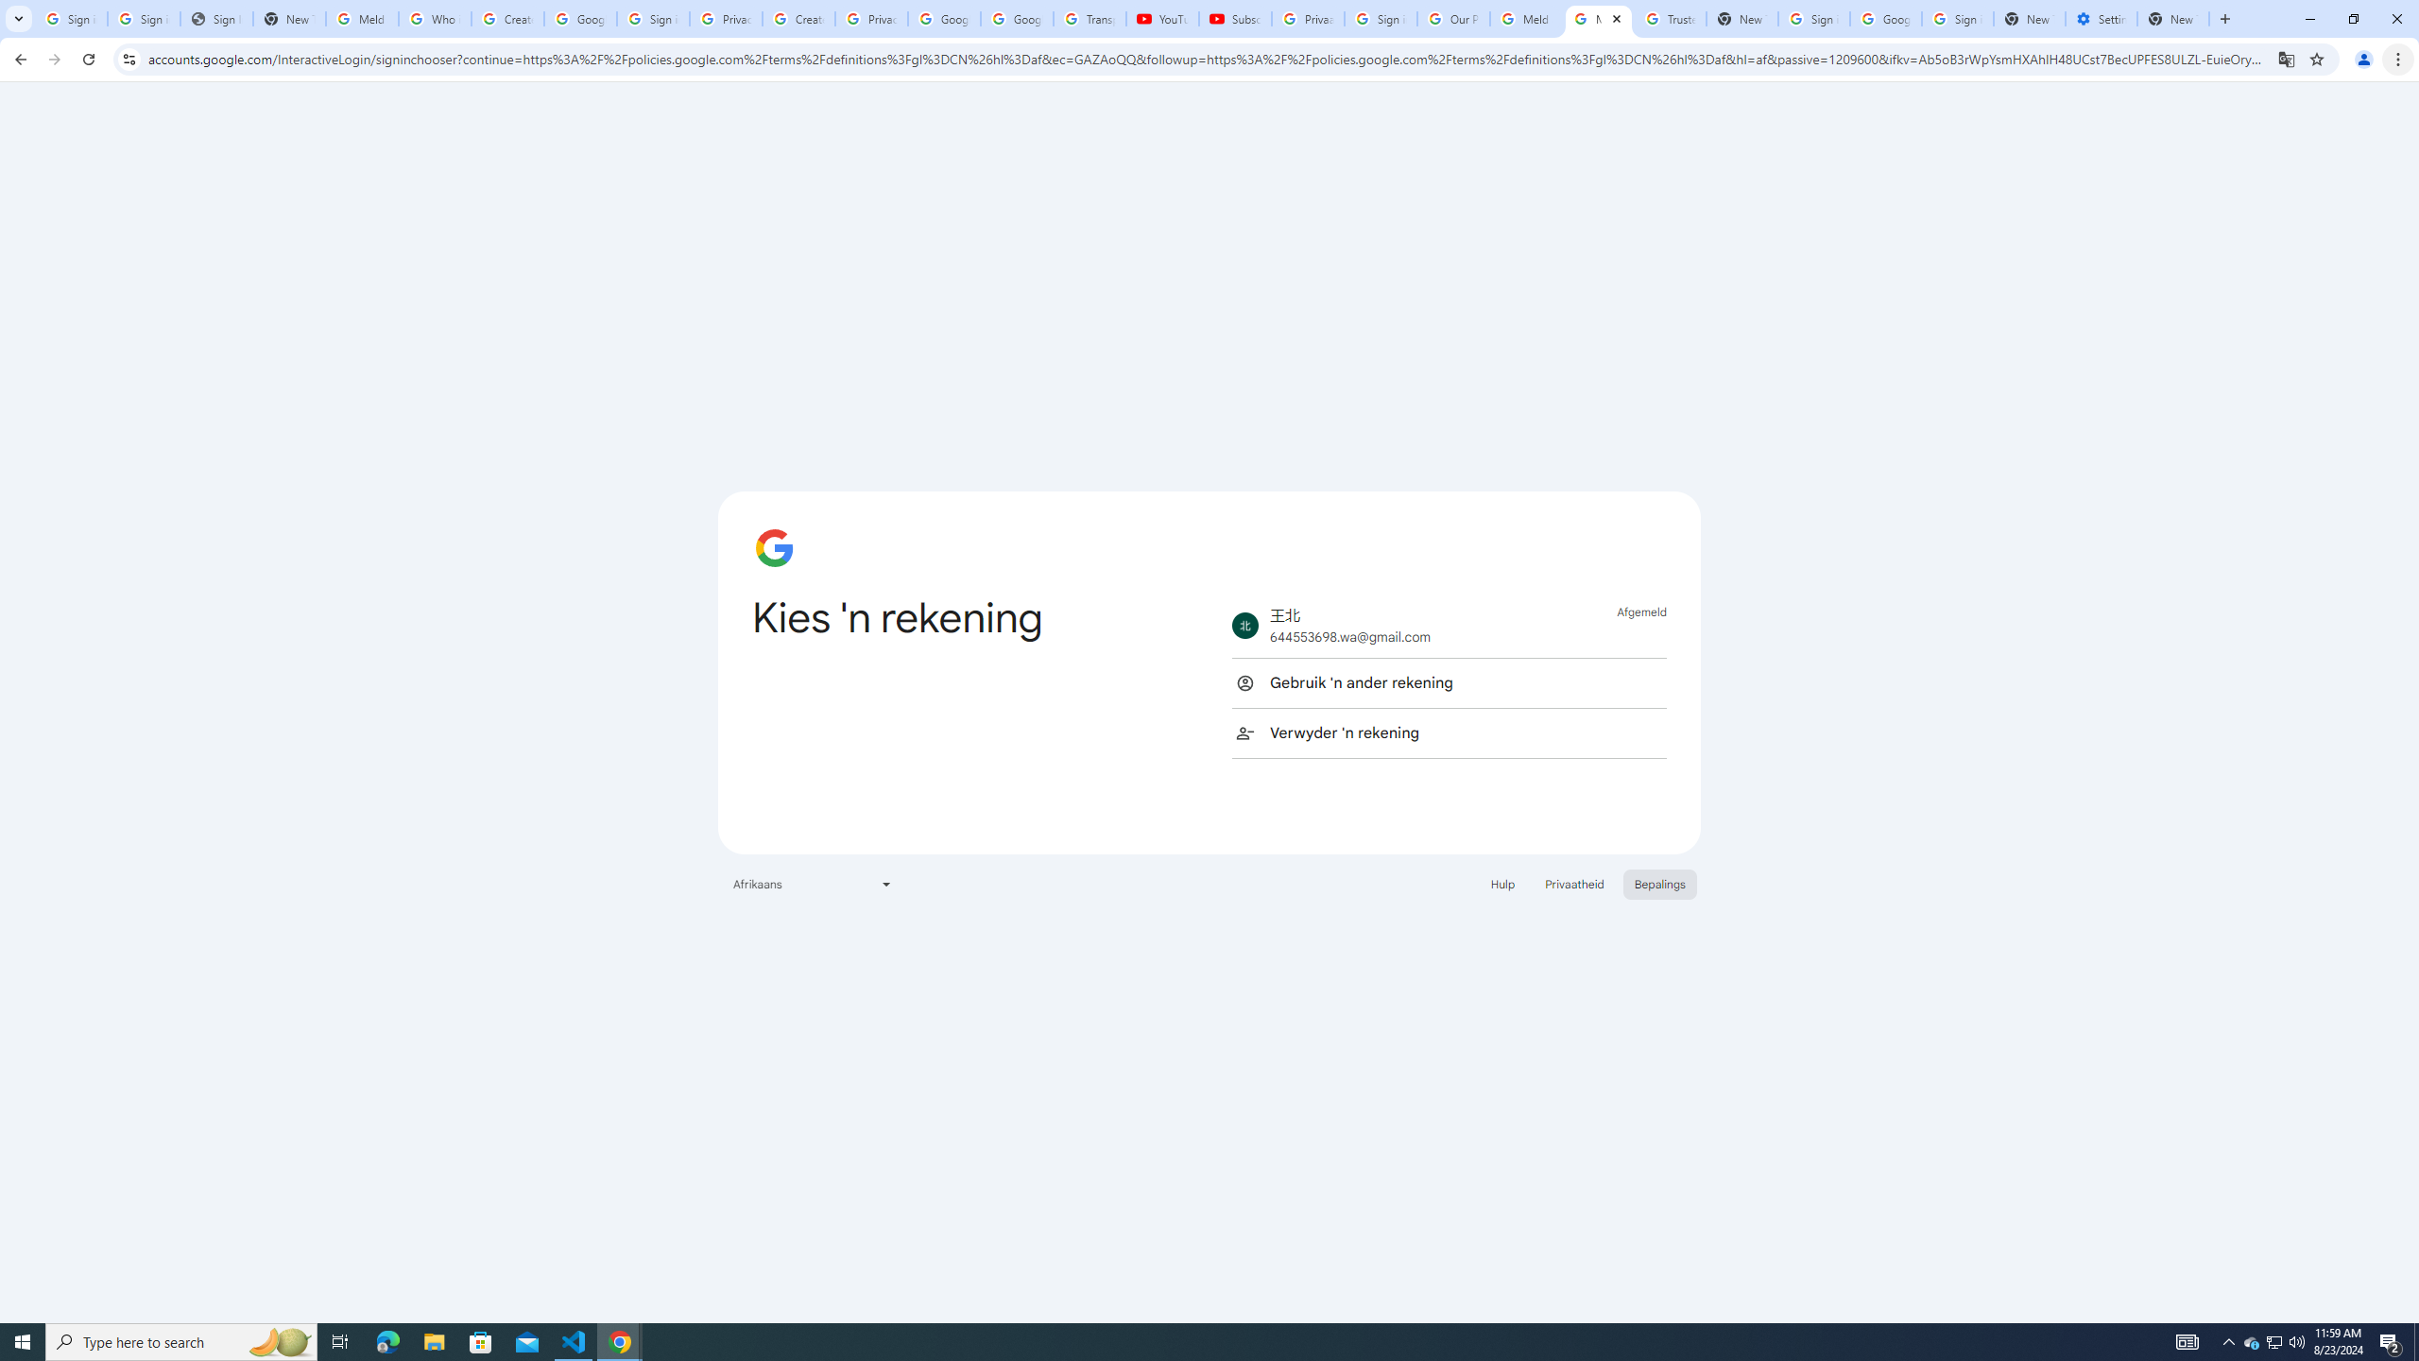 Image resolution: width=2419 pixels, height=1361 pixels. I want to click on Sign in - Google Accounts, so click(654, 19).